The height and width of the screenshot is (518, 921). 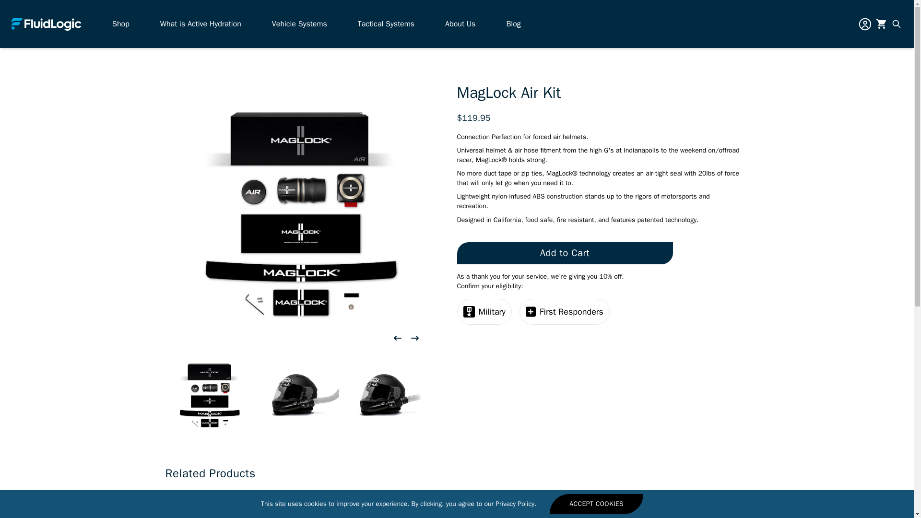 What do you see at coordinates (201, 24) in the screenshot?
I see `What is Active Hydration` at bounding box center [201, 24].